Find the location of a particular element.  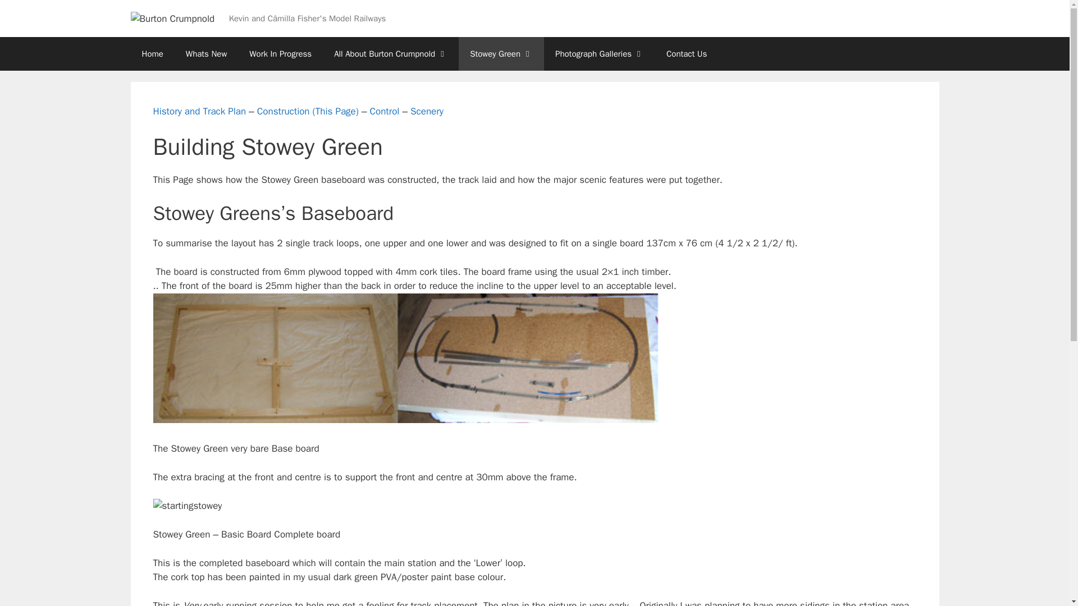

All About Burton Crumpnold is located at coordinates (391, 54).